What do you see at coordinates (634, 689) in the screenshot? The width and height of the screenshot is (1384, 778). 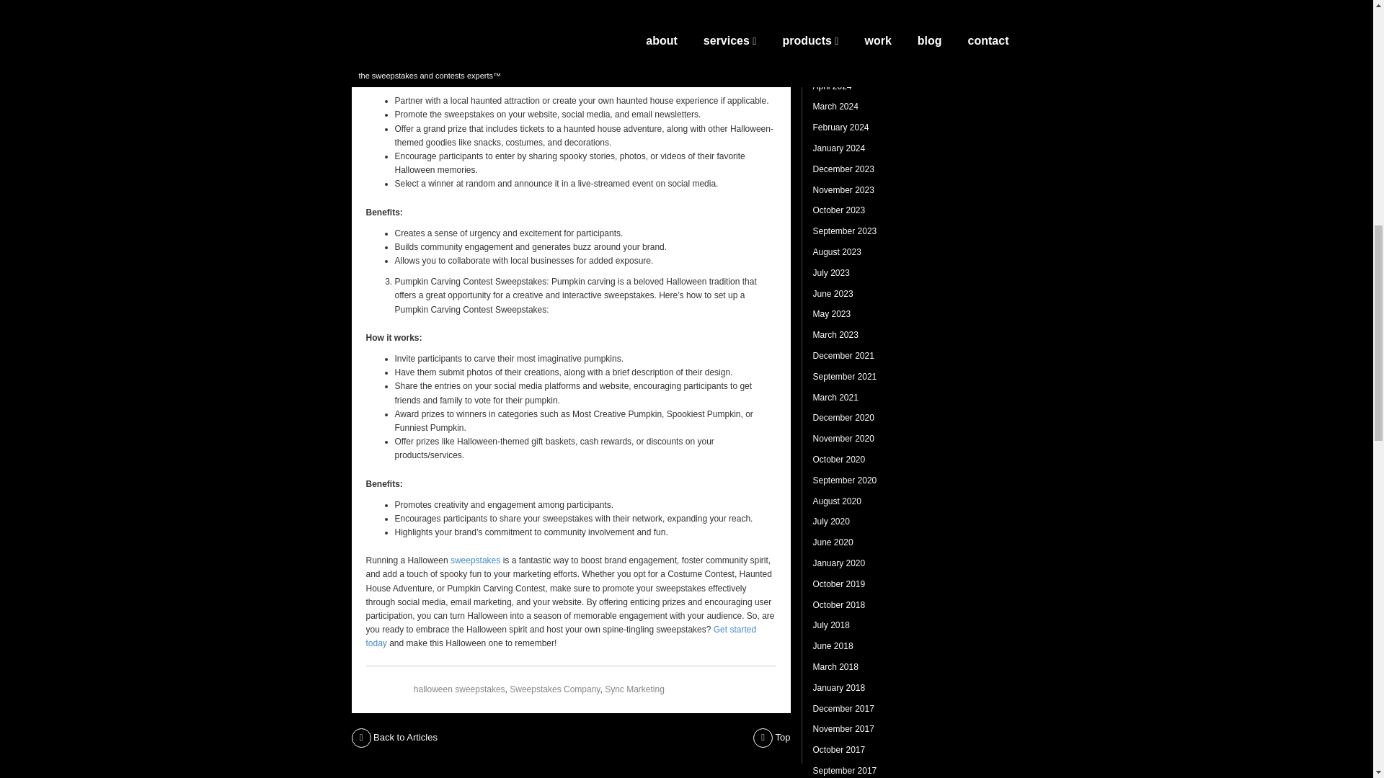 I see `View all posts in Sync Marketing` at bounding box center [634, 689].